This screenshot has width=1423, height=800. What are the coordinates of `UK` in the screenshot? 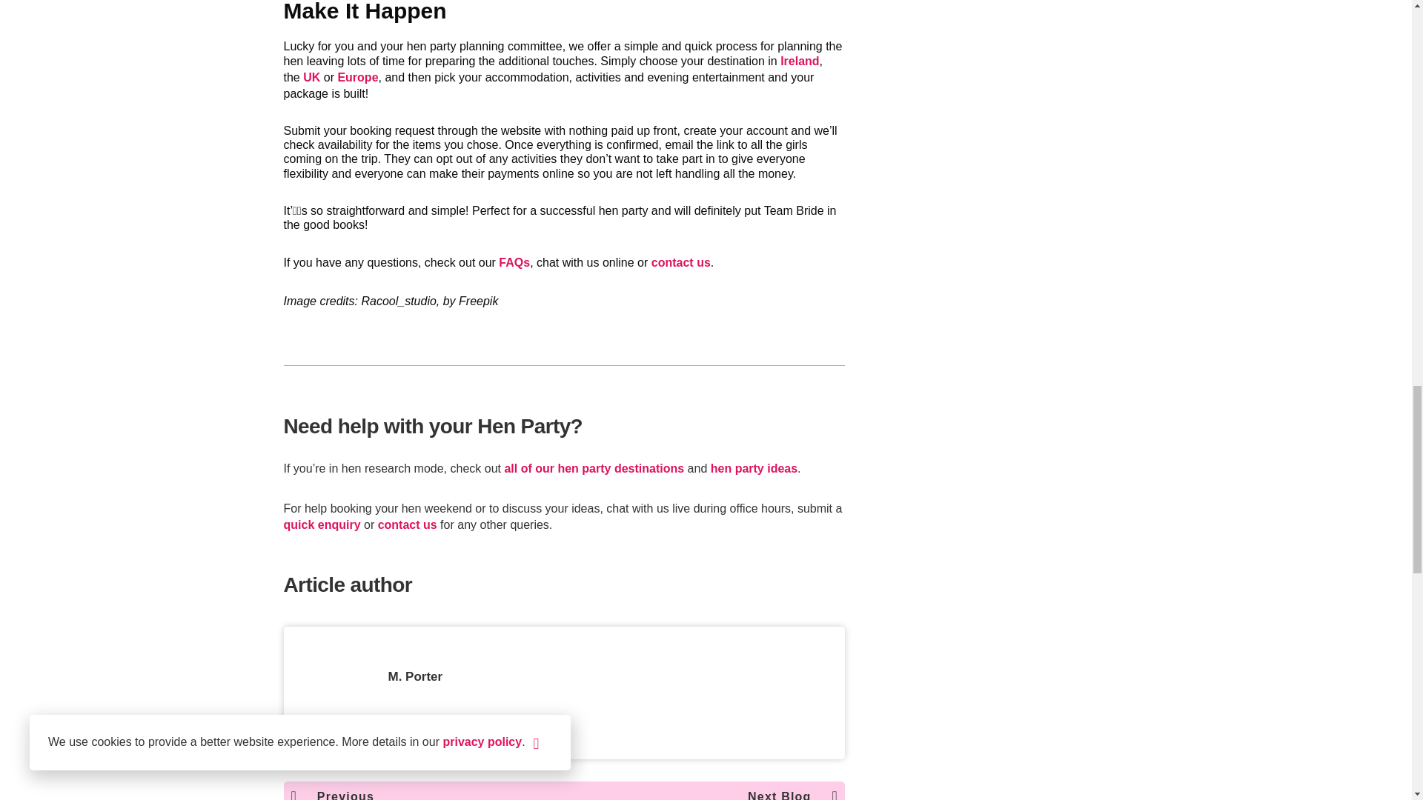 It's located at (311, 77).